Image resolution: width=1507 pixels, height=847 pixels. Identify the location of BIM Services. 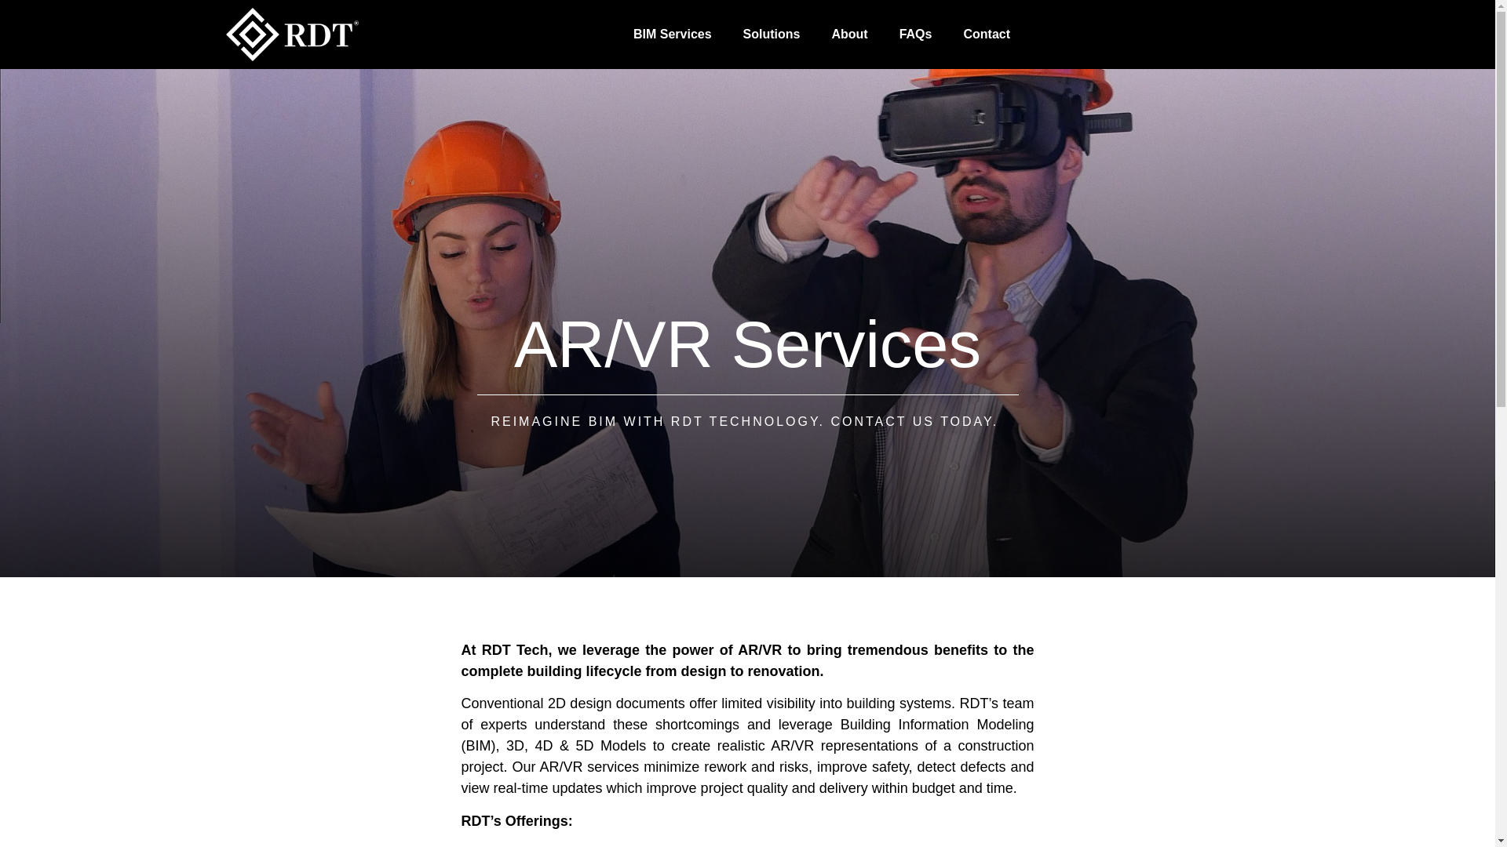
(673, 34).